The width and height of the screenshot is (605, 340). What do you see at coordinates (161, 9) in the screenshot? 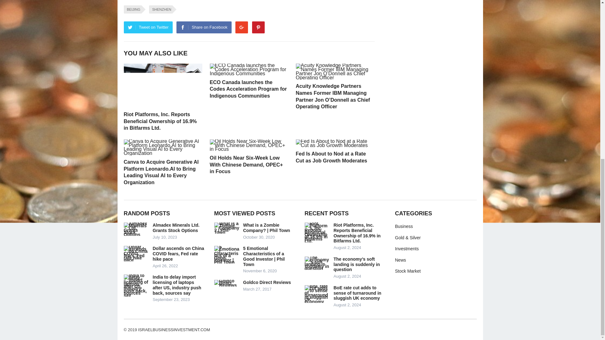
I see `SHENZHEN` at bounding box center [161, 9].